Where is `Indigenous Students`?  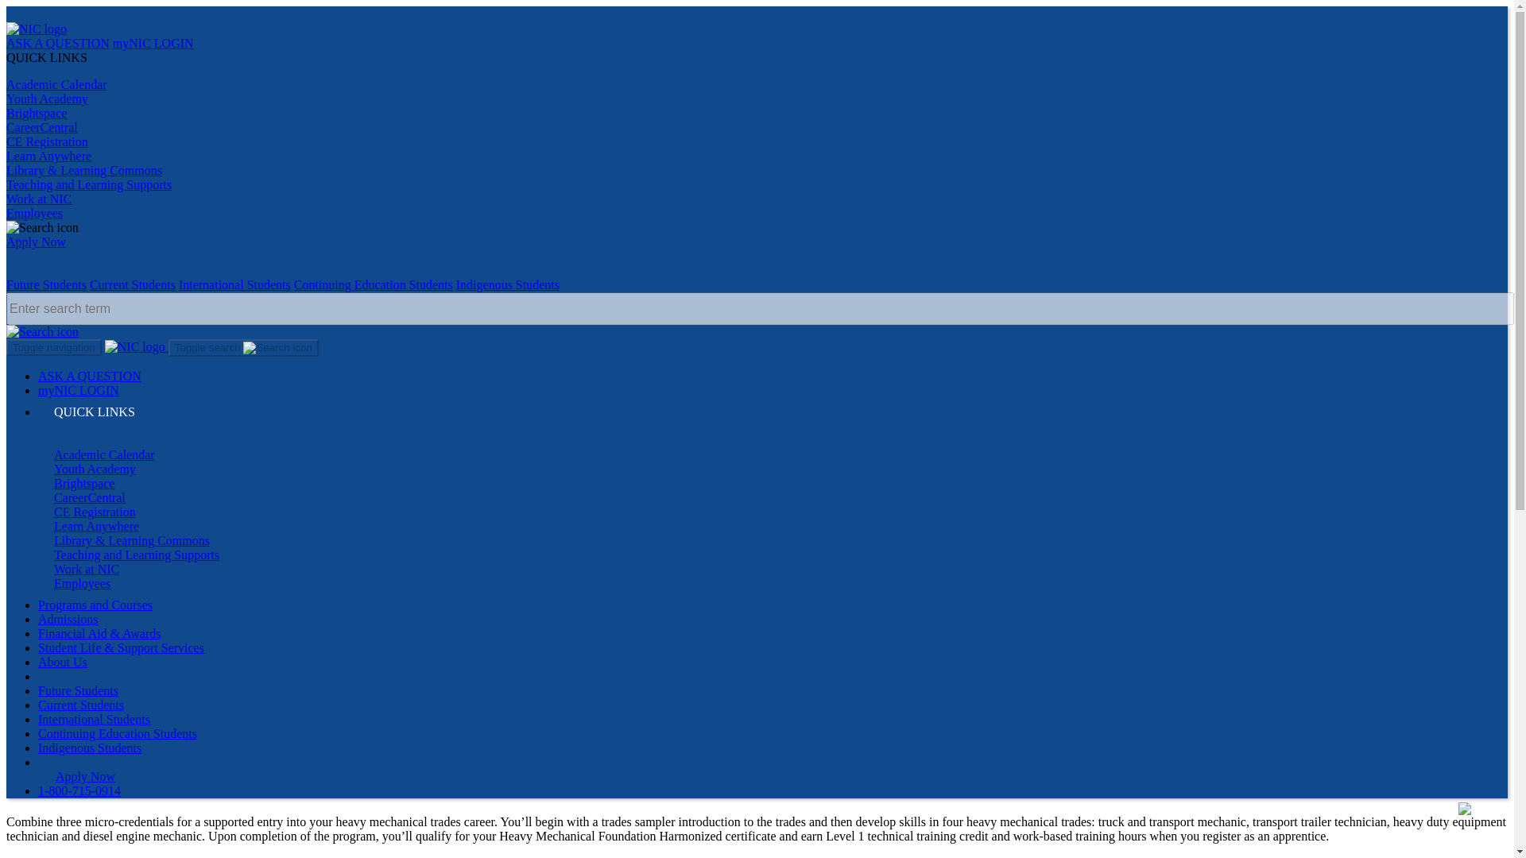 Indigenous Students is located at coordinates (625, 114).